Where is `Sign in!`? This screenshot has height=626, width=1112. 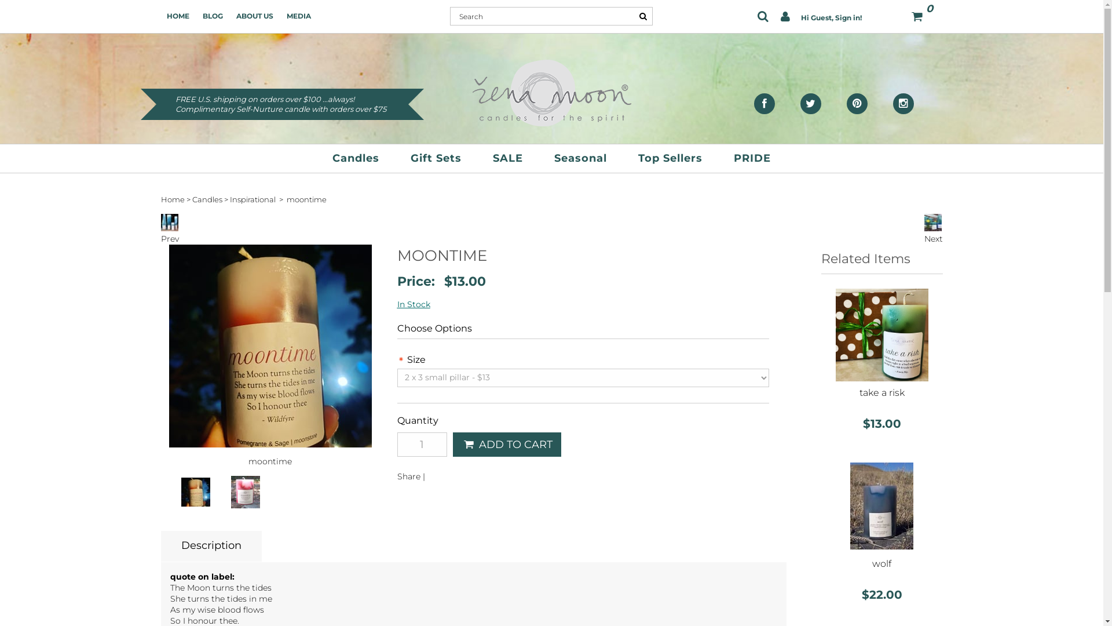 Sign in! is located at coordinates (848, 17).